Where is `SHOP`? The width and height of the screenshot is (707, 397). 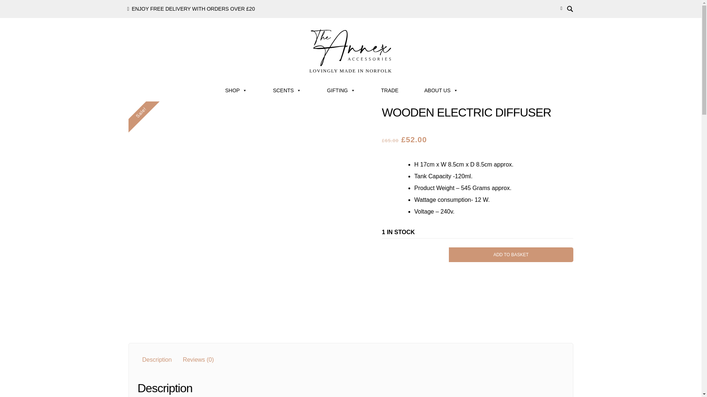
SHOP is located at coordinates (236, 90).